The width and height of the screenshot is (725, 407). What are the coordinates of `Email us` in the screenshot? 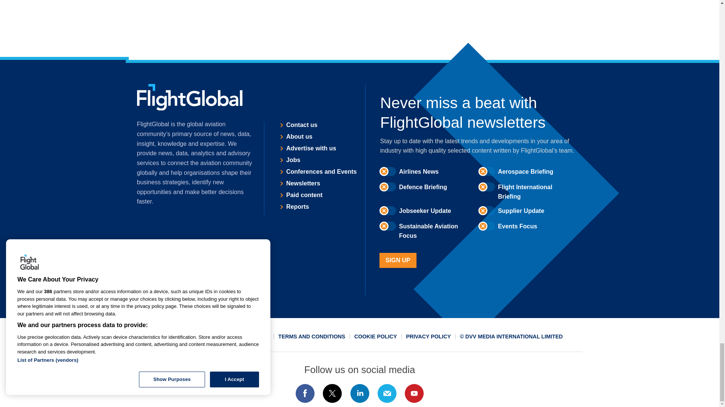 It's located at (387, 393).